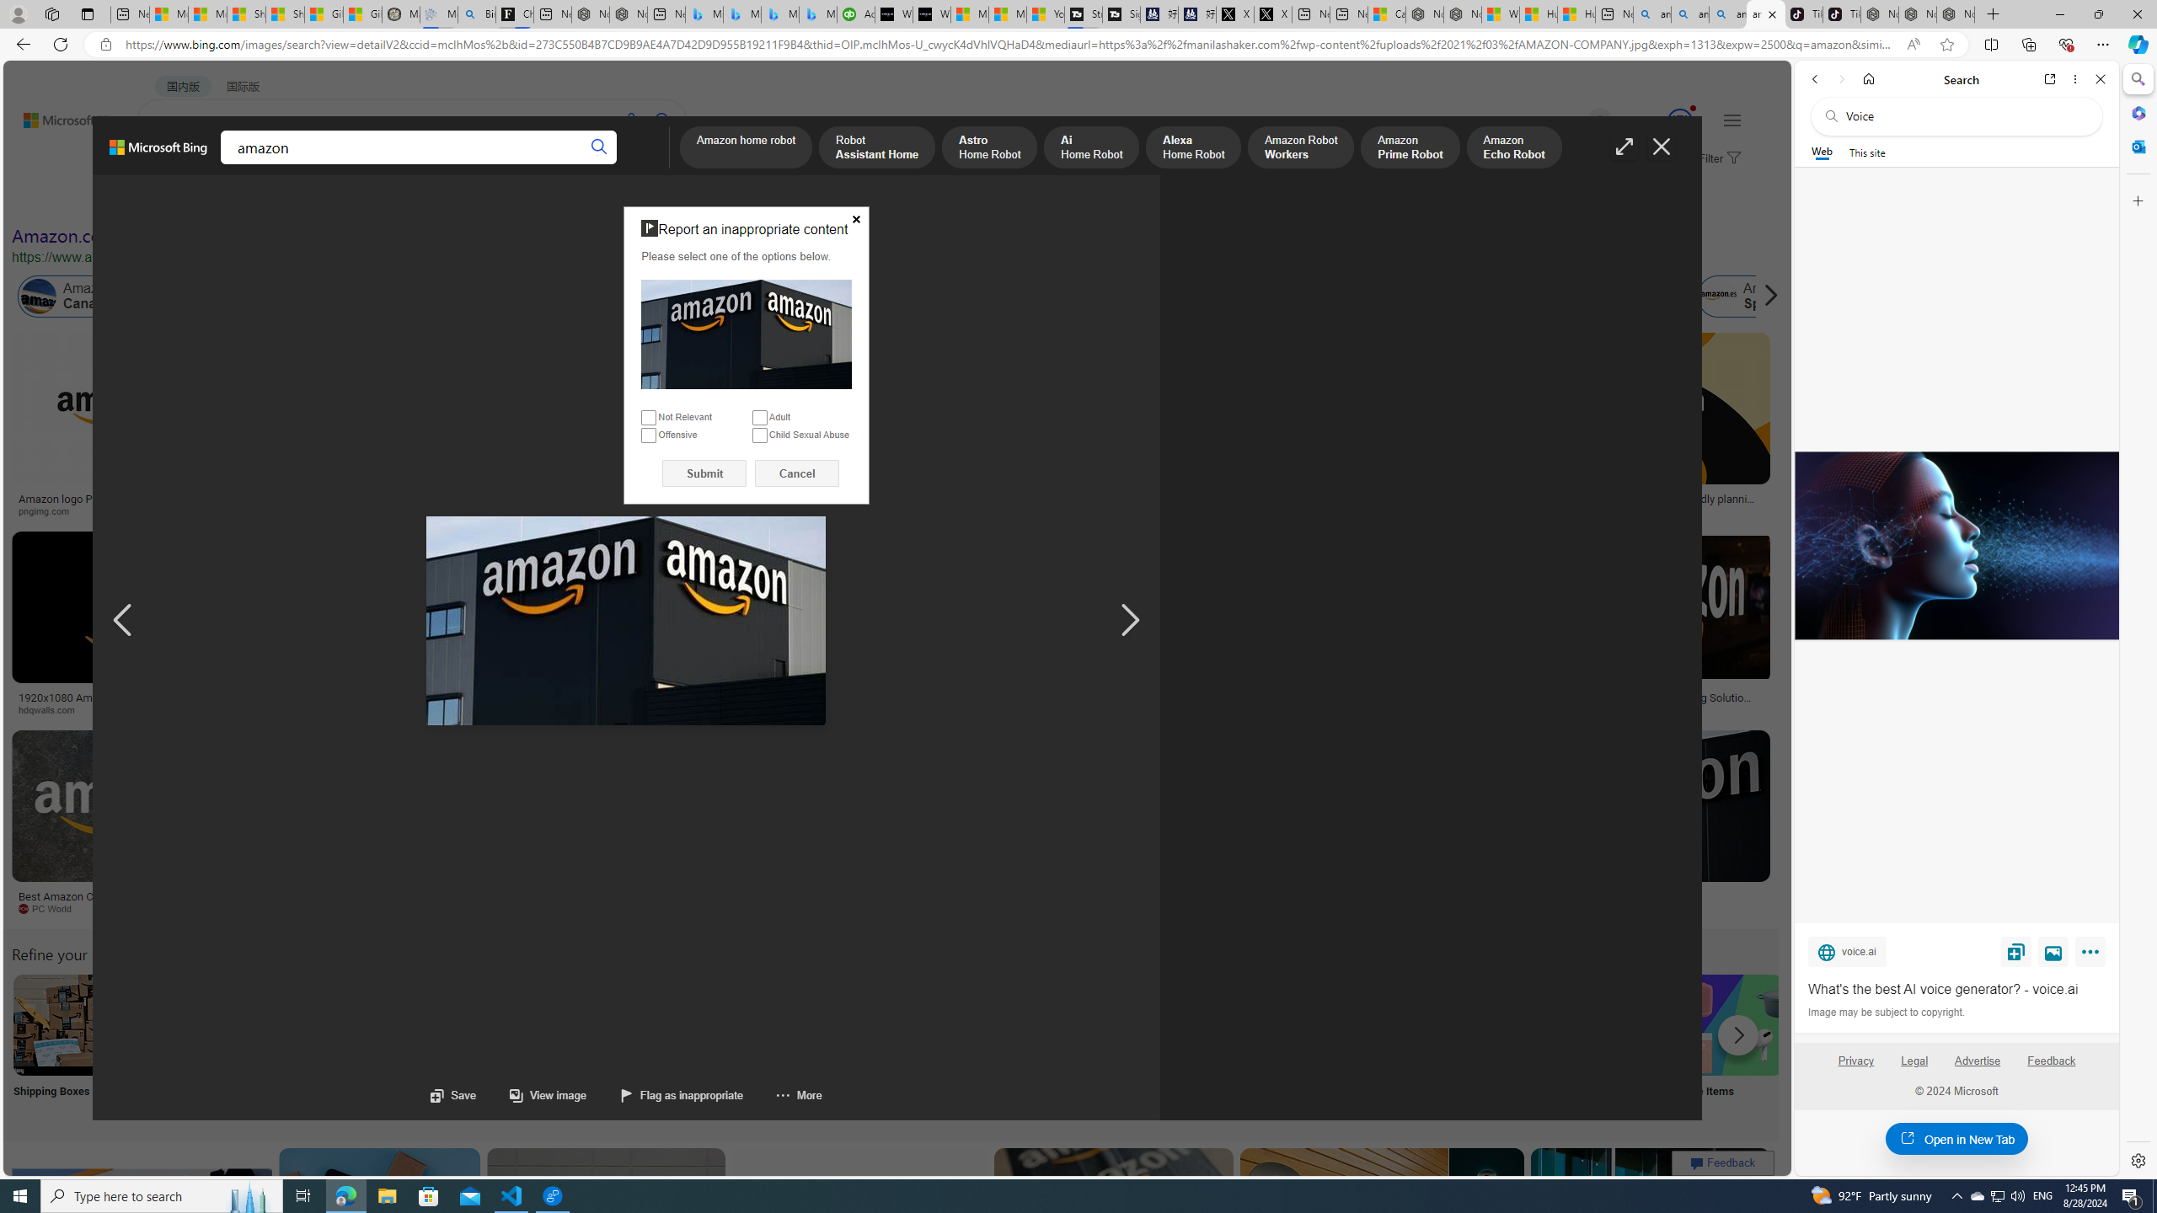  What do you see at coordinates (1187, 297) in the screenshot?
I see `Amazon Prime Membership` at bounding box center [1187, 297].